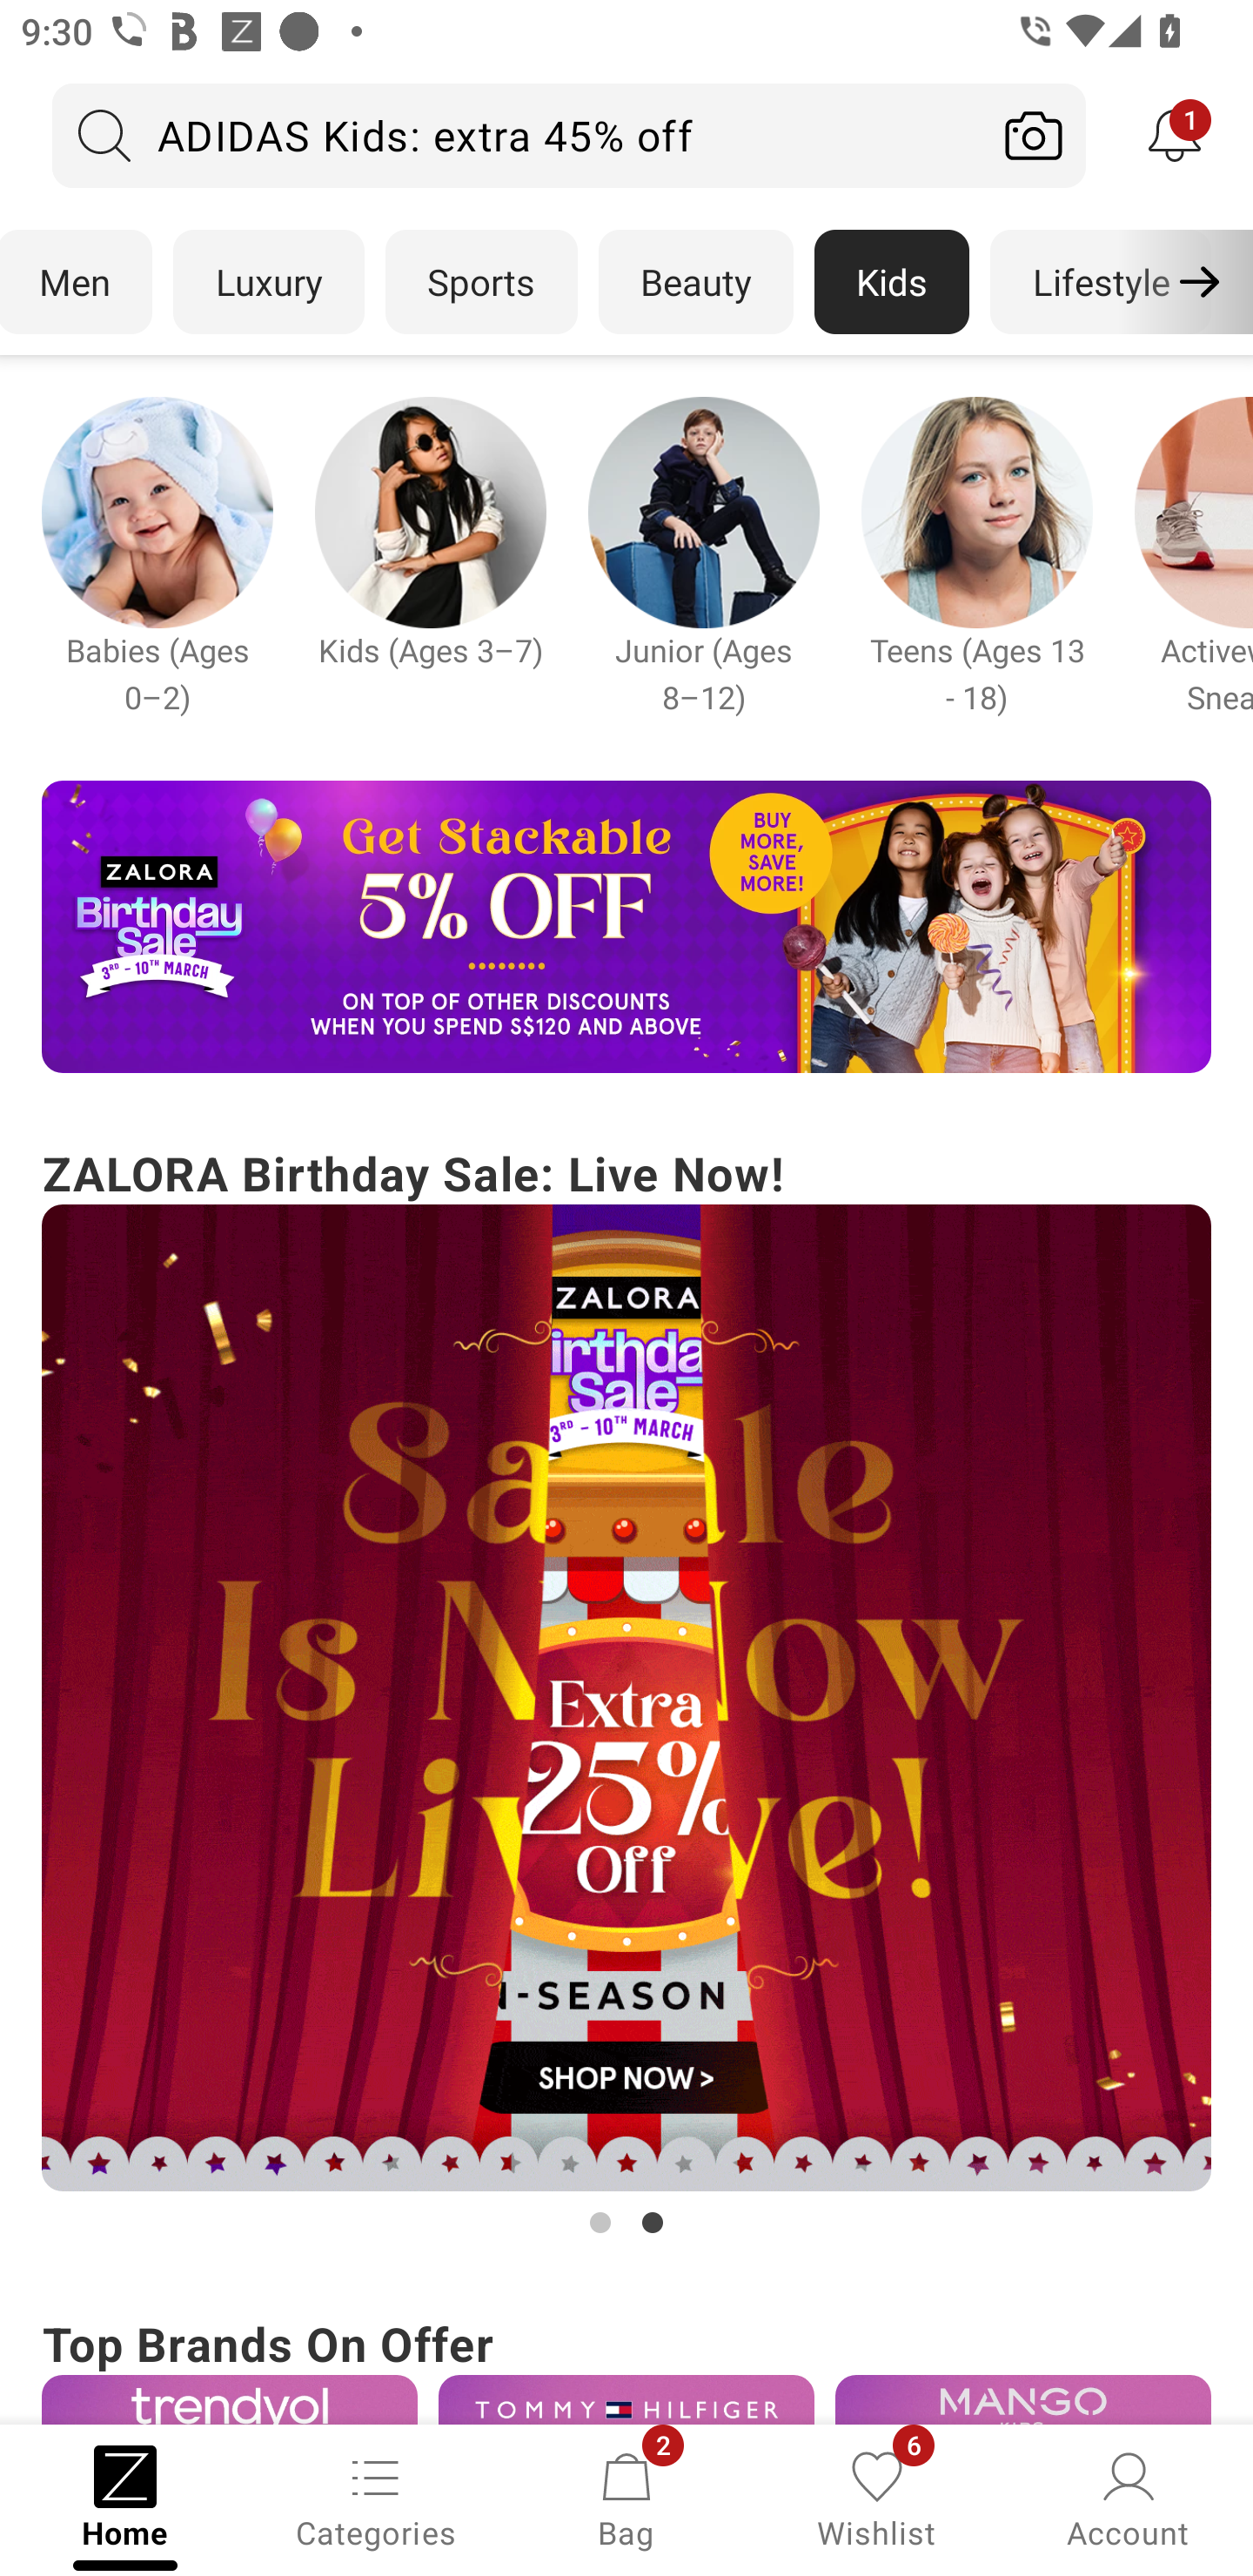  I want to click on Campaign banner, so click(976, 512).